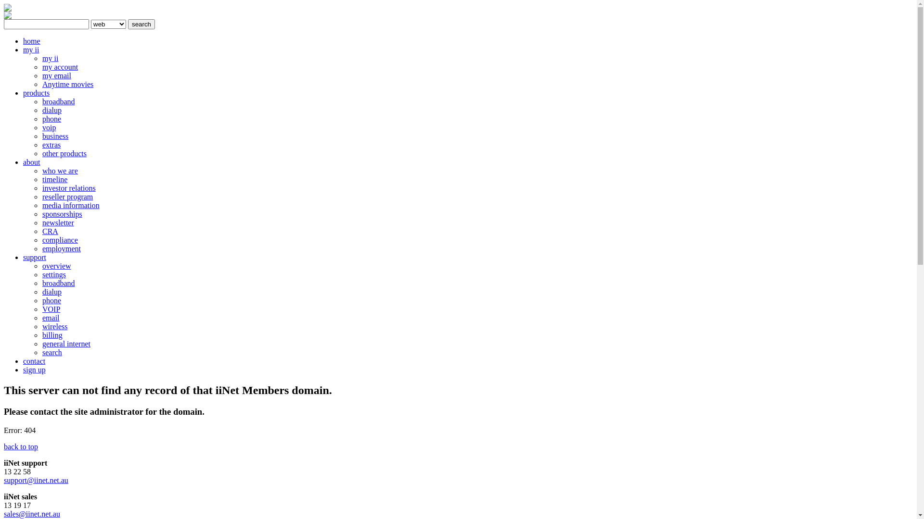 The width and height of the screenshot is (924, 519). I want to click on billing, so click(52, 335).